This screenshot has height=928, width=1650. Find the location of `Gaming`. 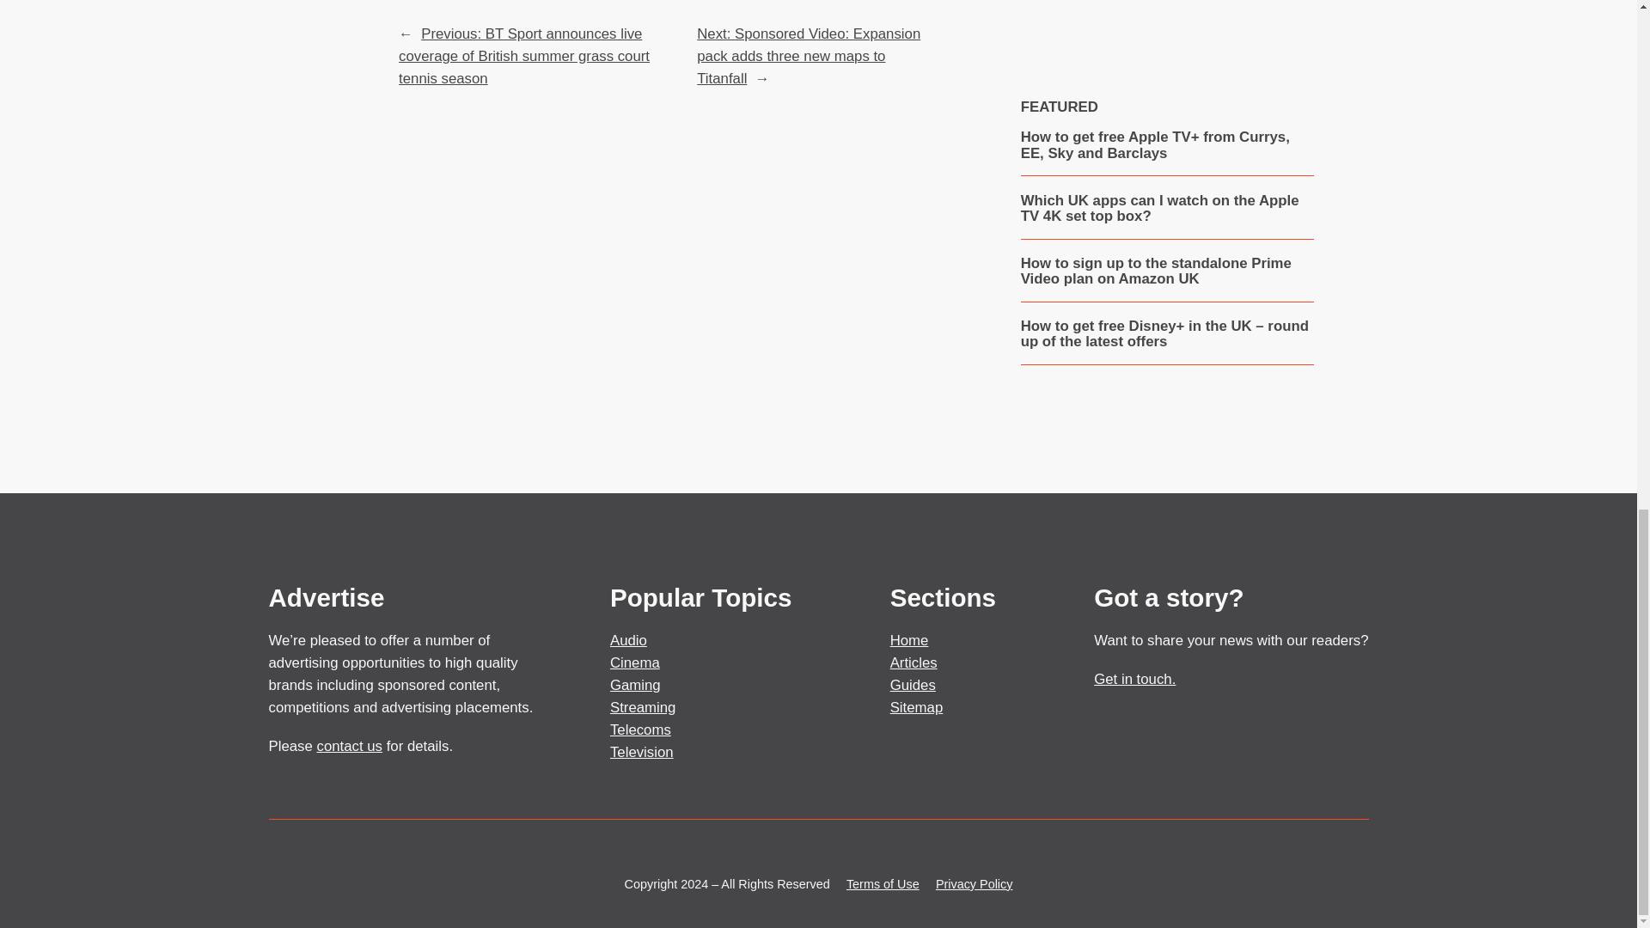

Gaming is located at coordinates (636, 685).